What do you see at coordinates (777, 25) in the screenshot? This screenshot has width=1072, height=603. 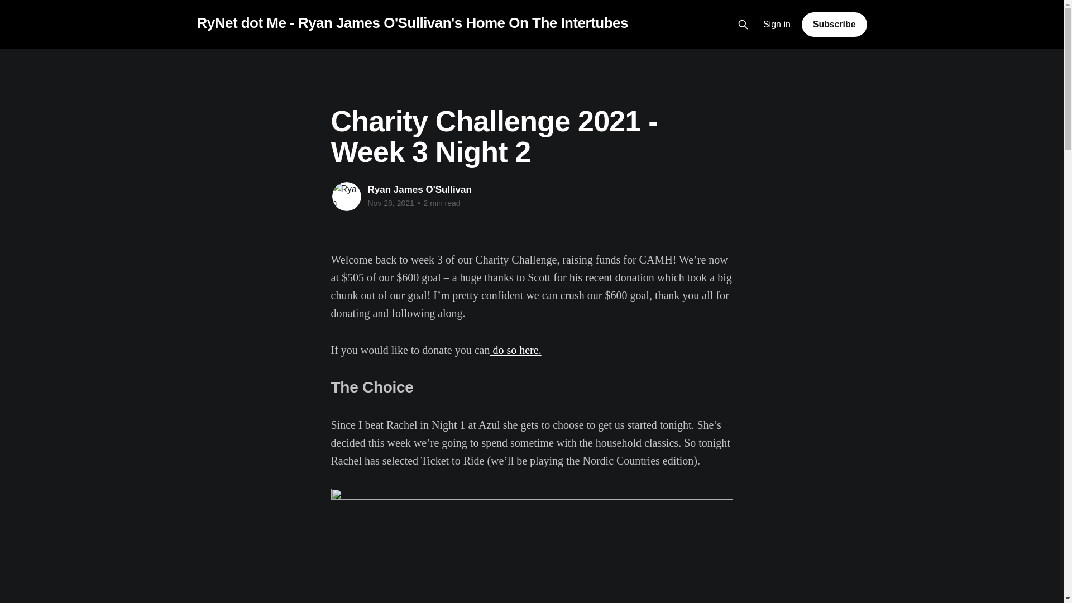 I see `Sign in` at bounding box center [777, 25].